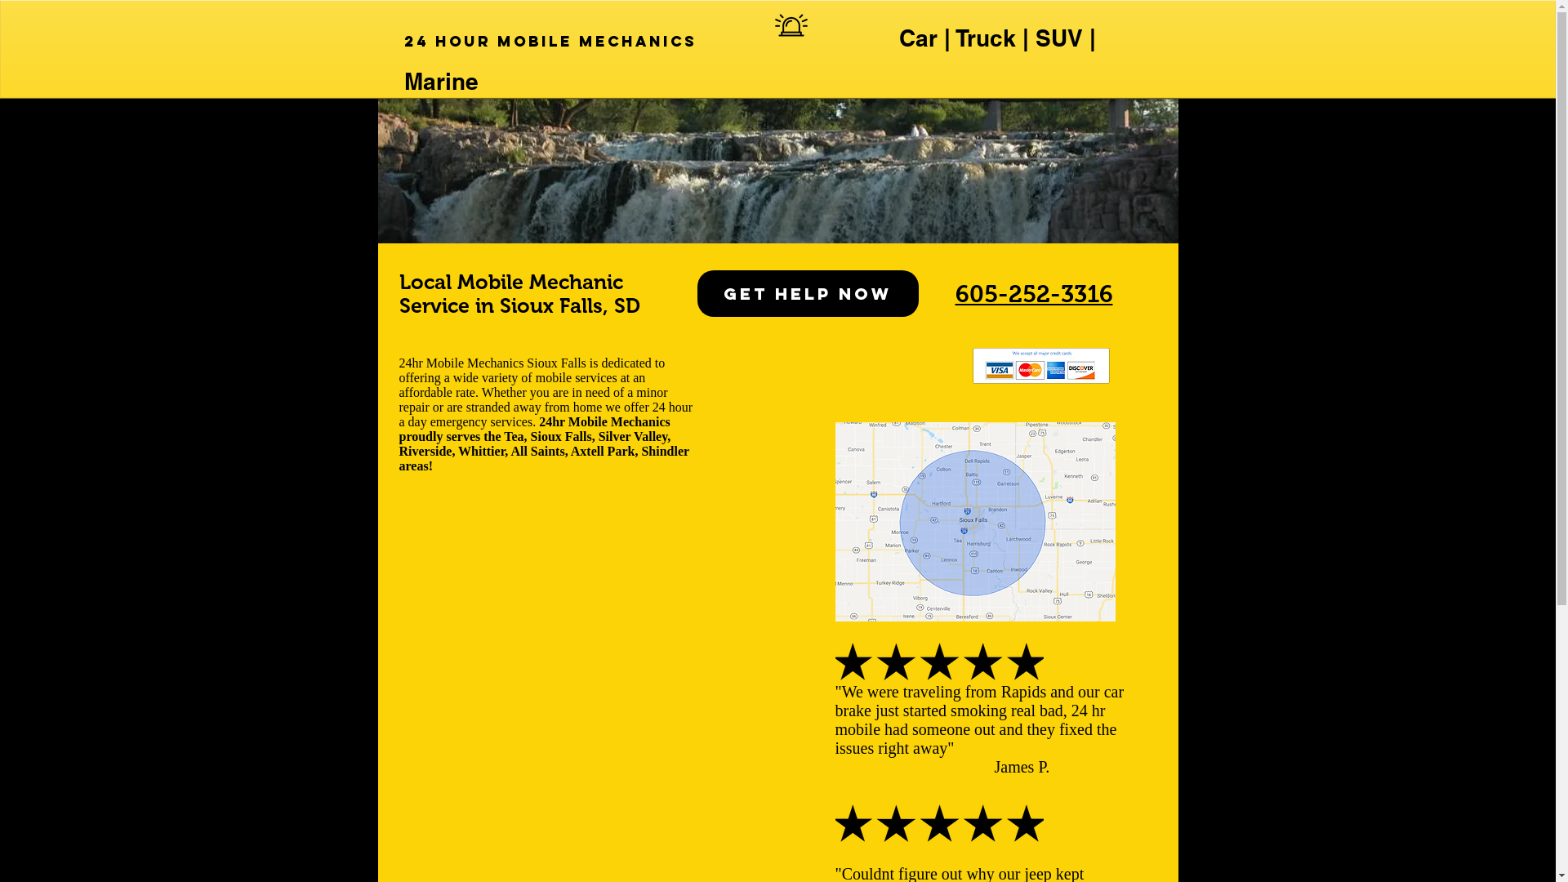 The width and height of the screenshot is (1568, 882). Describe the element at coordinates (1034, 294) in the screenshot. I see `605-252-3316` at that location.